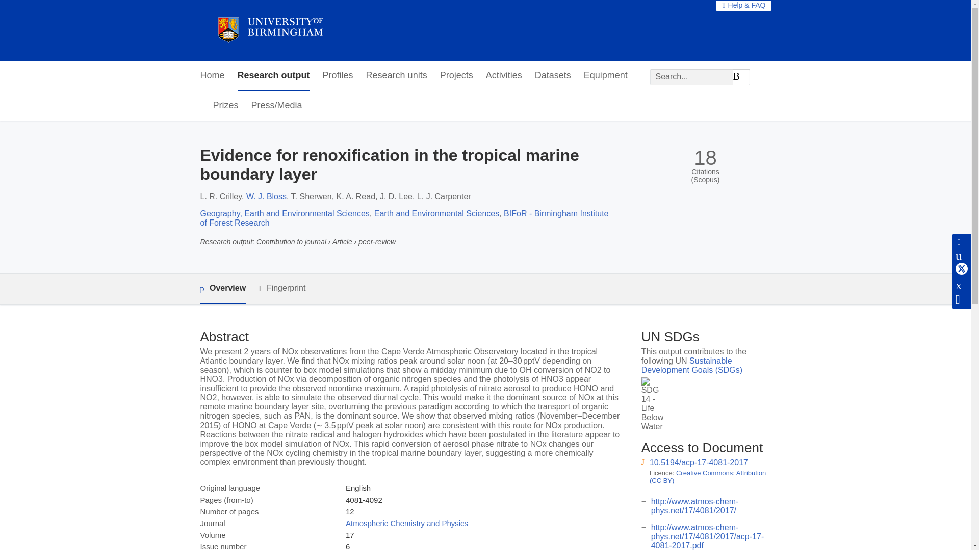  Describe the element at coordinates (269, 31) in the screenshot. I see `University of Birmingham Home` at that location.